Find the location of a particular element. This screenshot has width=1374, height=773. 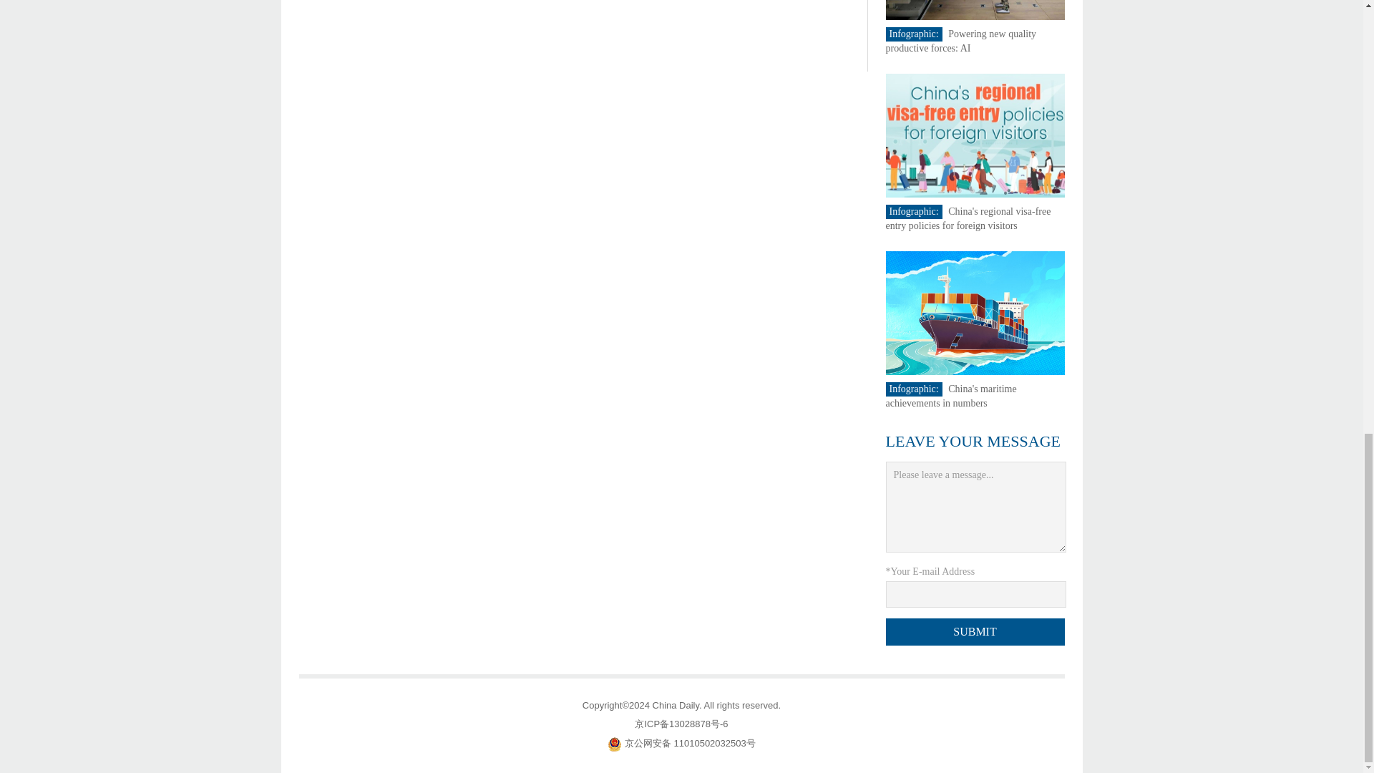

China's maritime achievements in numbers is located at coordinates (951, 396).